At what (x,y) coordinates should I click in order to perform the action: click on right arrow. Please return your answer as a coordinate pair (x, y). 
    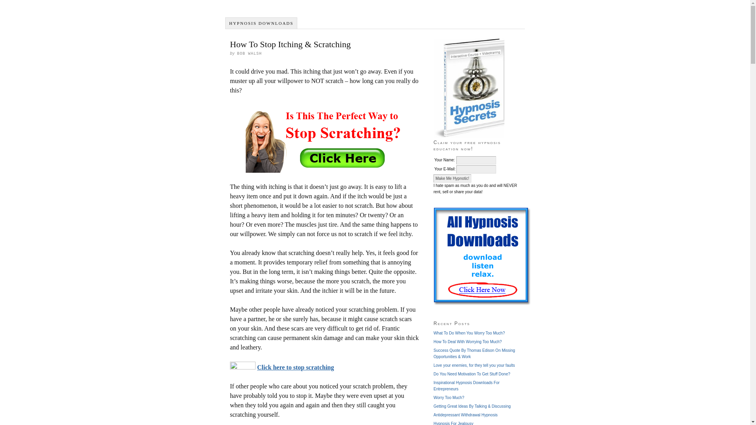
    Looking at the image, I should click on (243, 365).